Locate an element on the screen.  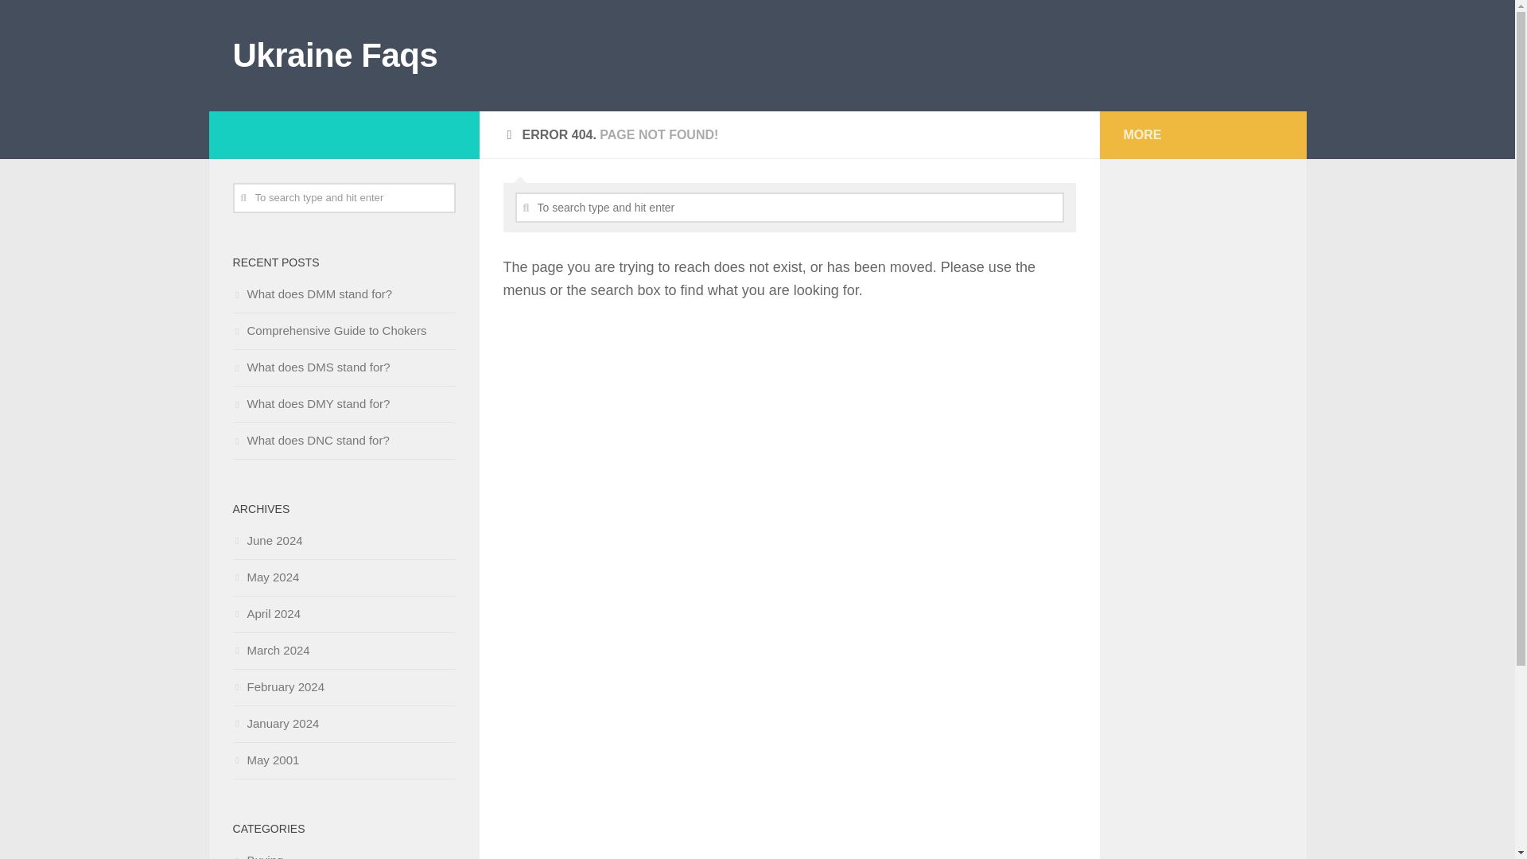
What does DNC stand for? is located at coordinates (310, 440).